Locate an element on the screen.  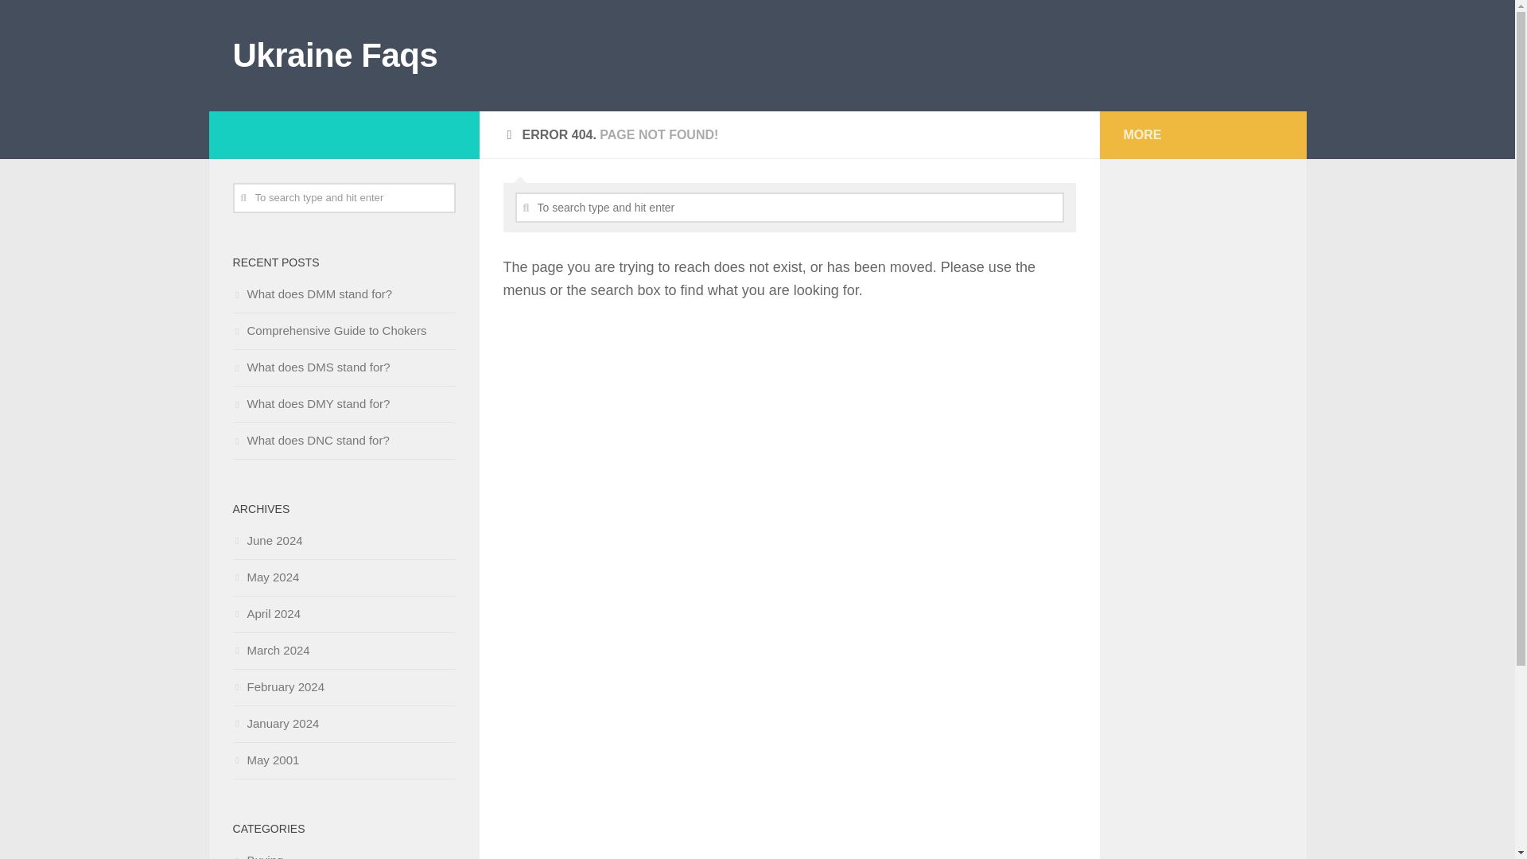
What does DNC stand for? is located at coordinates (310, 440).